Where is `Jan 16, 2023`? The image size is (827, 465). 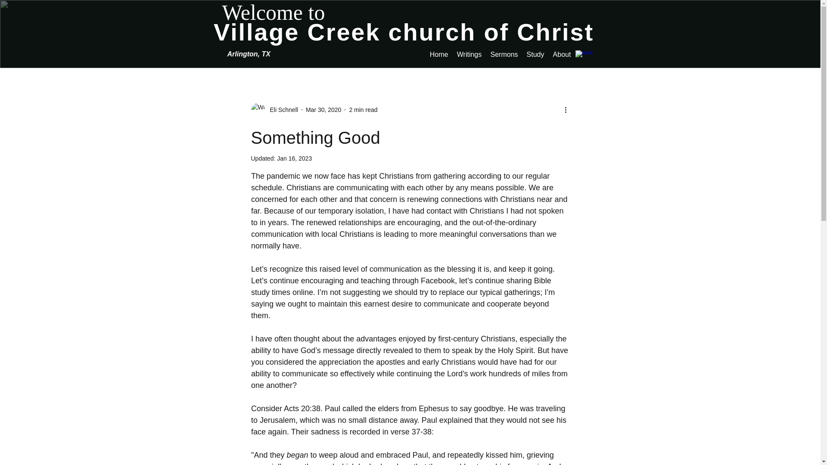 Jan 16, 2023 is located at coordinates (294, 158).